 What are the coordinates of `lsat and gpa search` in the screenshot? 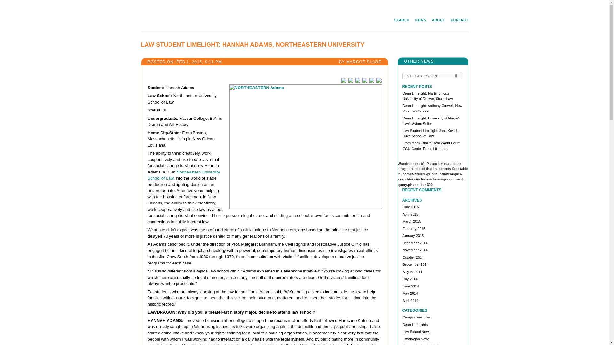 It's located at (399, 20).